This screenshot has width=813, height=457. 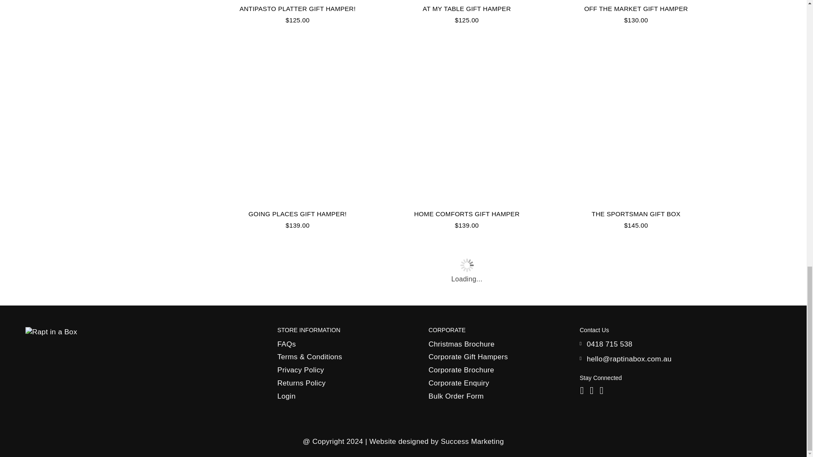 What do you see at coordinates (601, 390) in the screenshot?
I see `Rapt in a Box on Linkedin` at bounding box center [601, 390].